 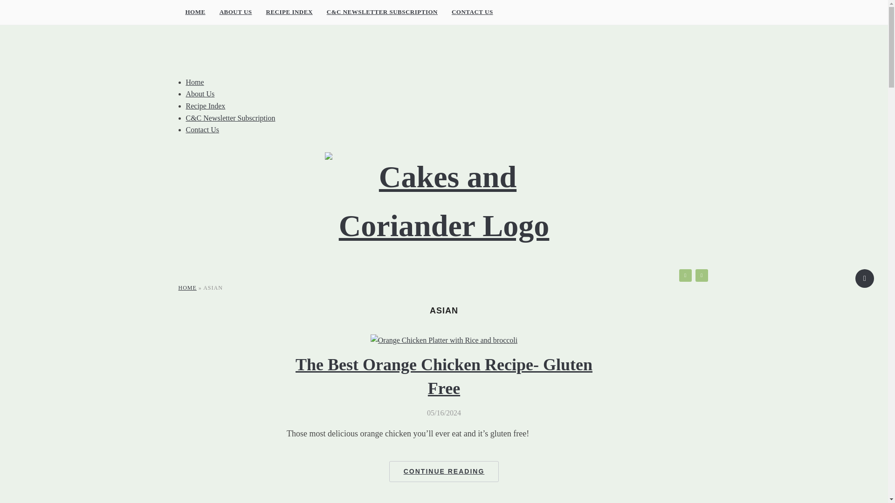 I want to click on CONTACT US, so click(x=473, y=12).